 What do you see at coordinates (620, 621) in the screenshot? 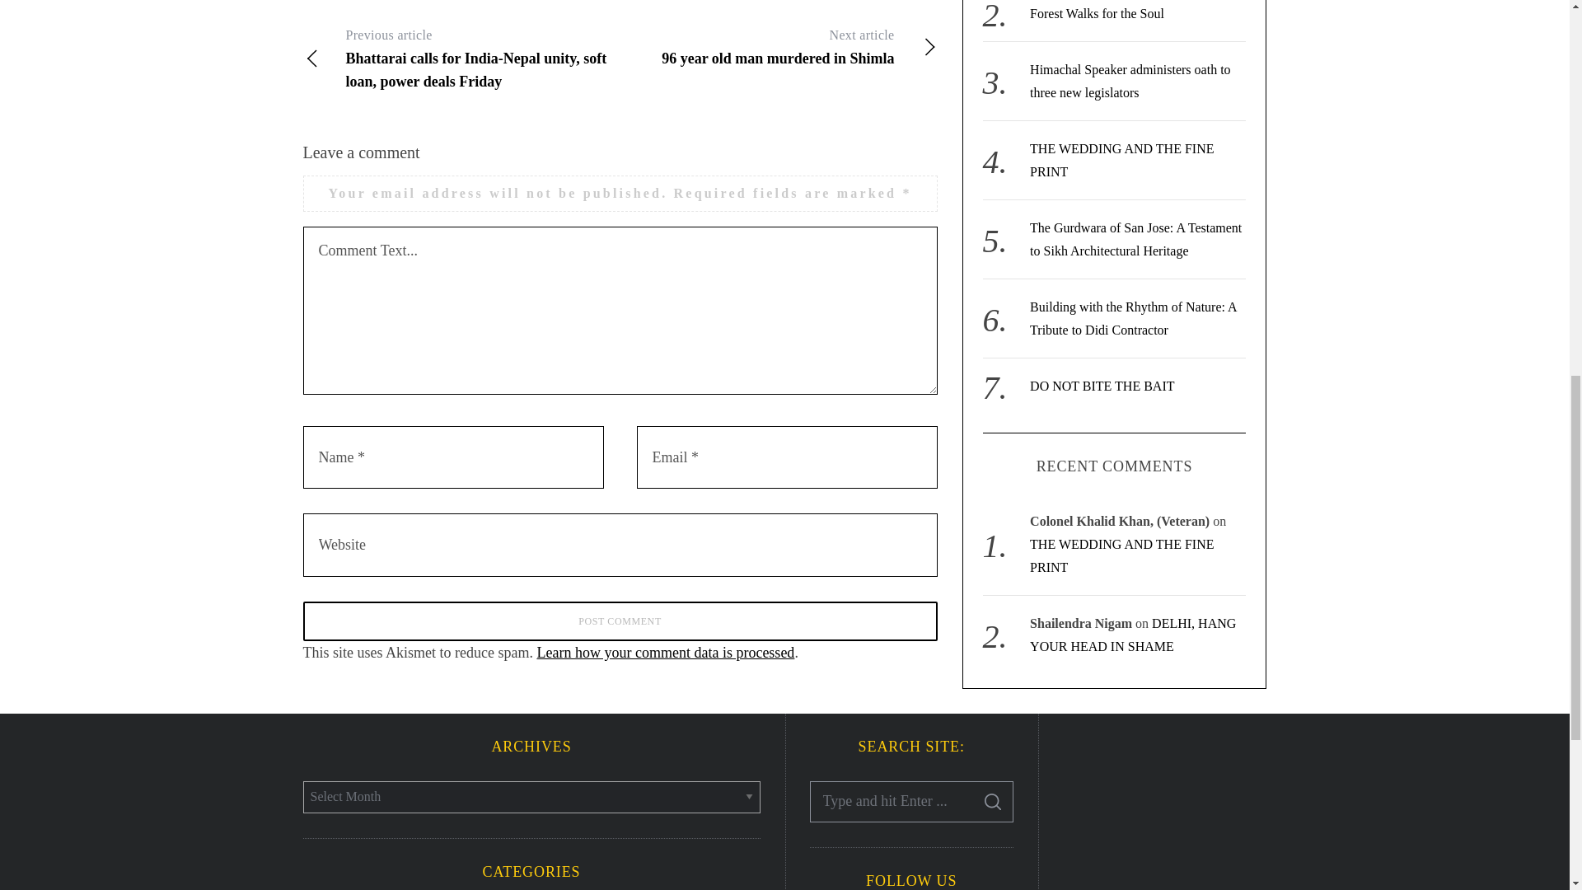
I see `Post Comment` at bounding box center [620, 621].